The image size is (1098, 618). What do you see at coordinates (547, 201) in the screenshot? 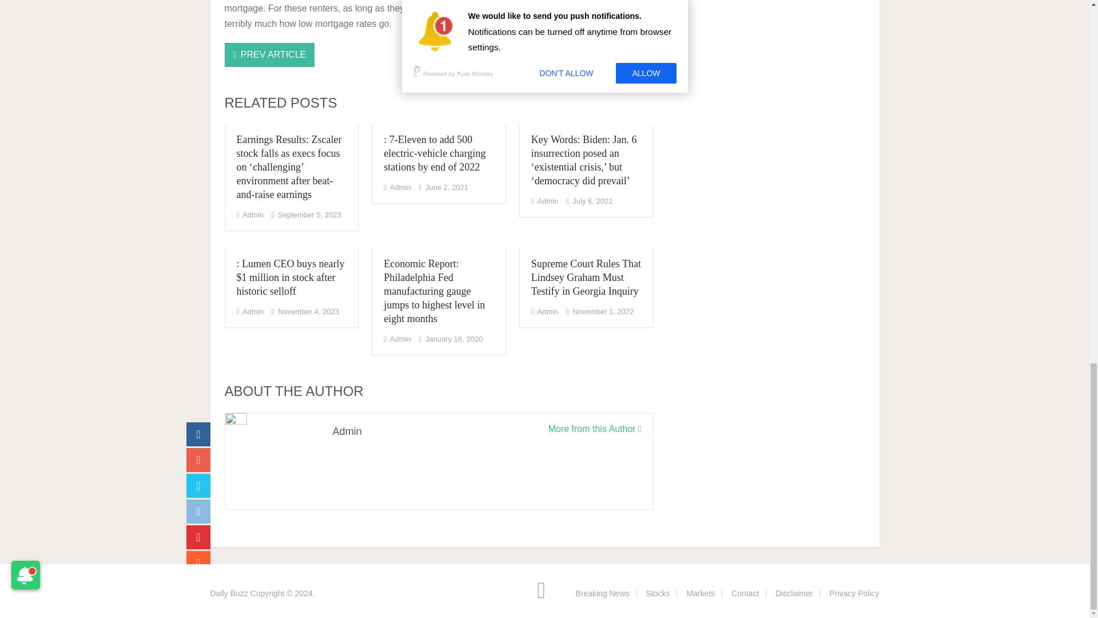
I see `Posts by admin` at bounding box center [547, 201].